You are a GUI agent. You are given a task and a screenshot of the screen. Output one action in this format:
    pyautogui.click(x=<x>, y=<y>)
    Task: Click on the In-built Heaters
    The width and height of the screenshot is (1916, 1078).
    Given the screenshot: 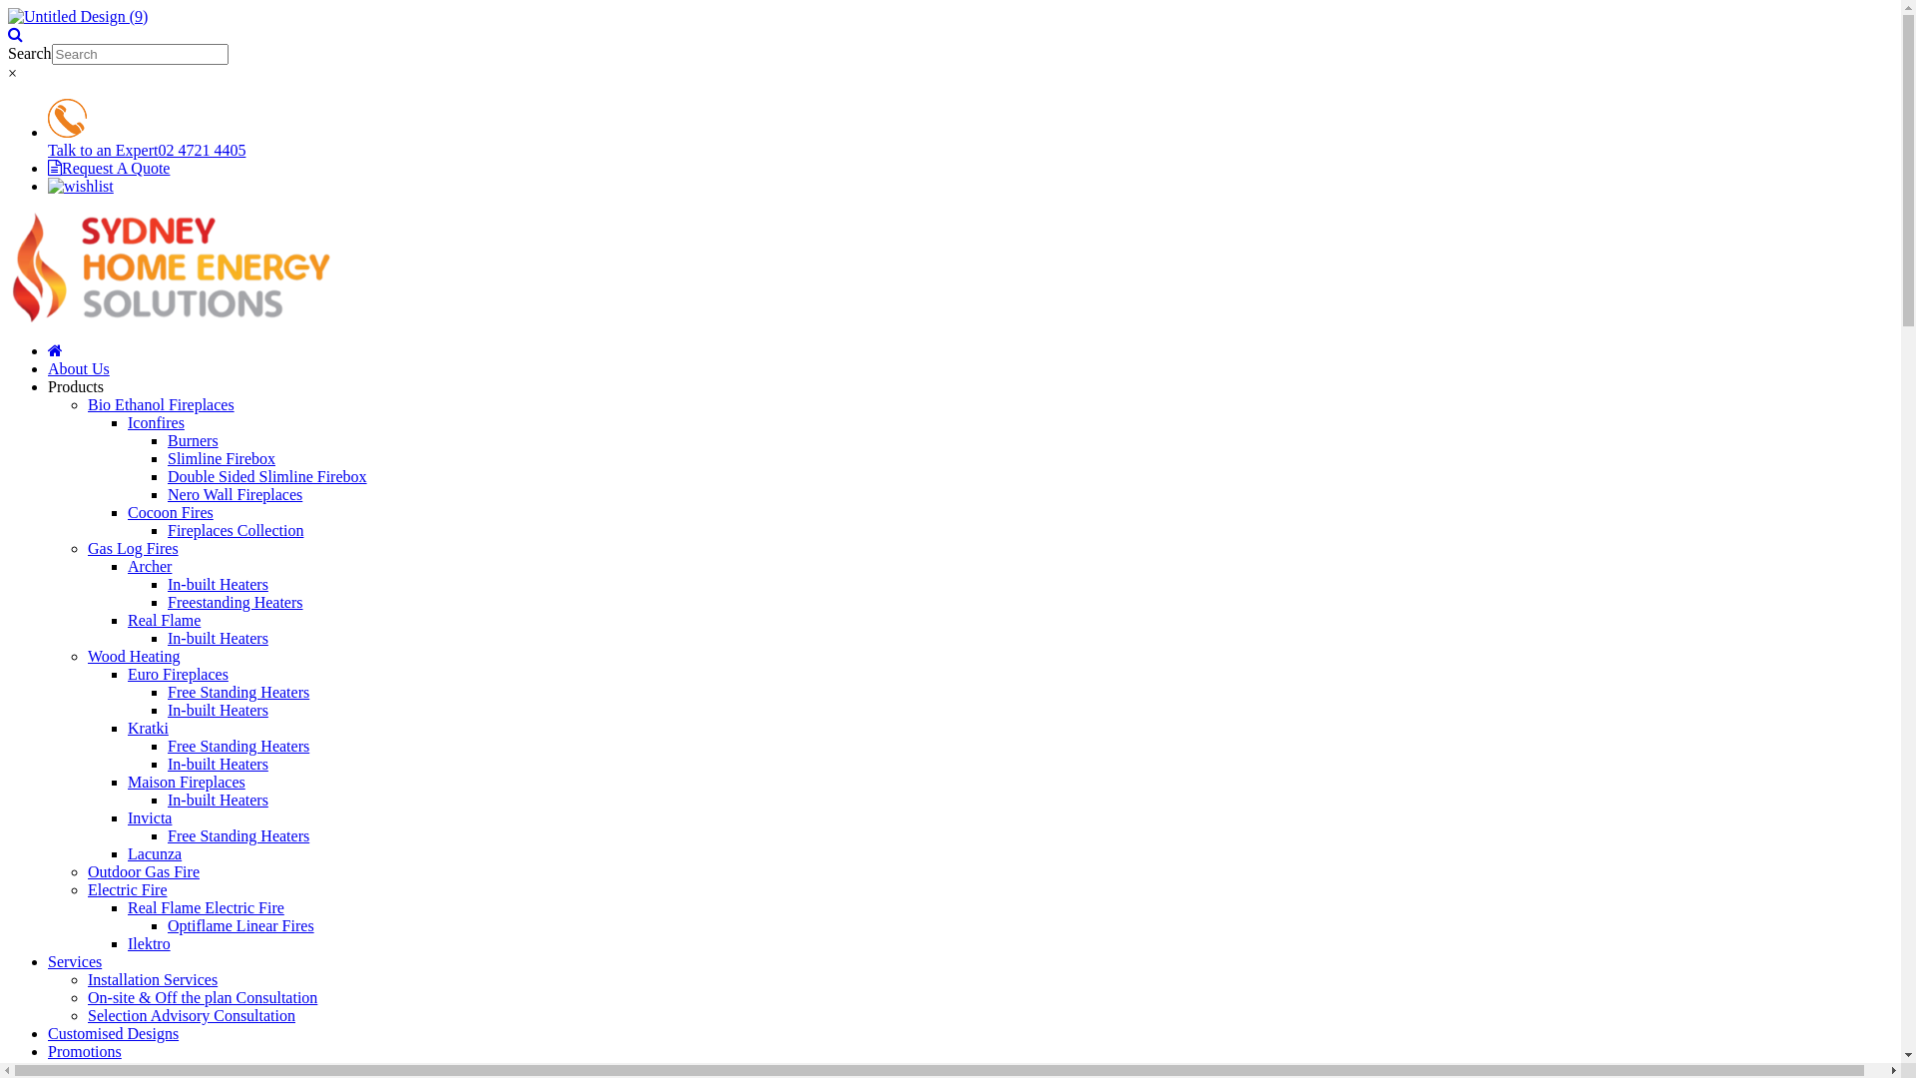 What is the action you would take?
    pyautogui.click(x=218, y=639)
    